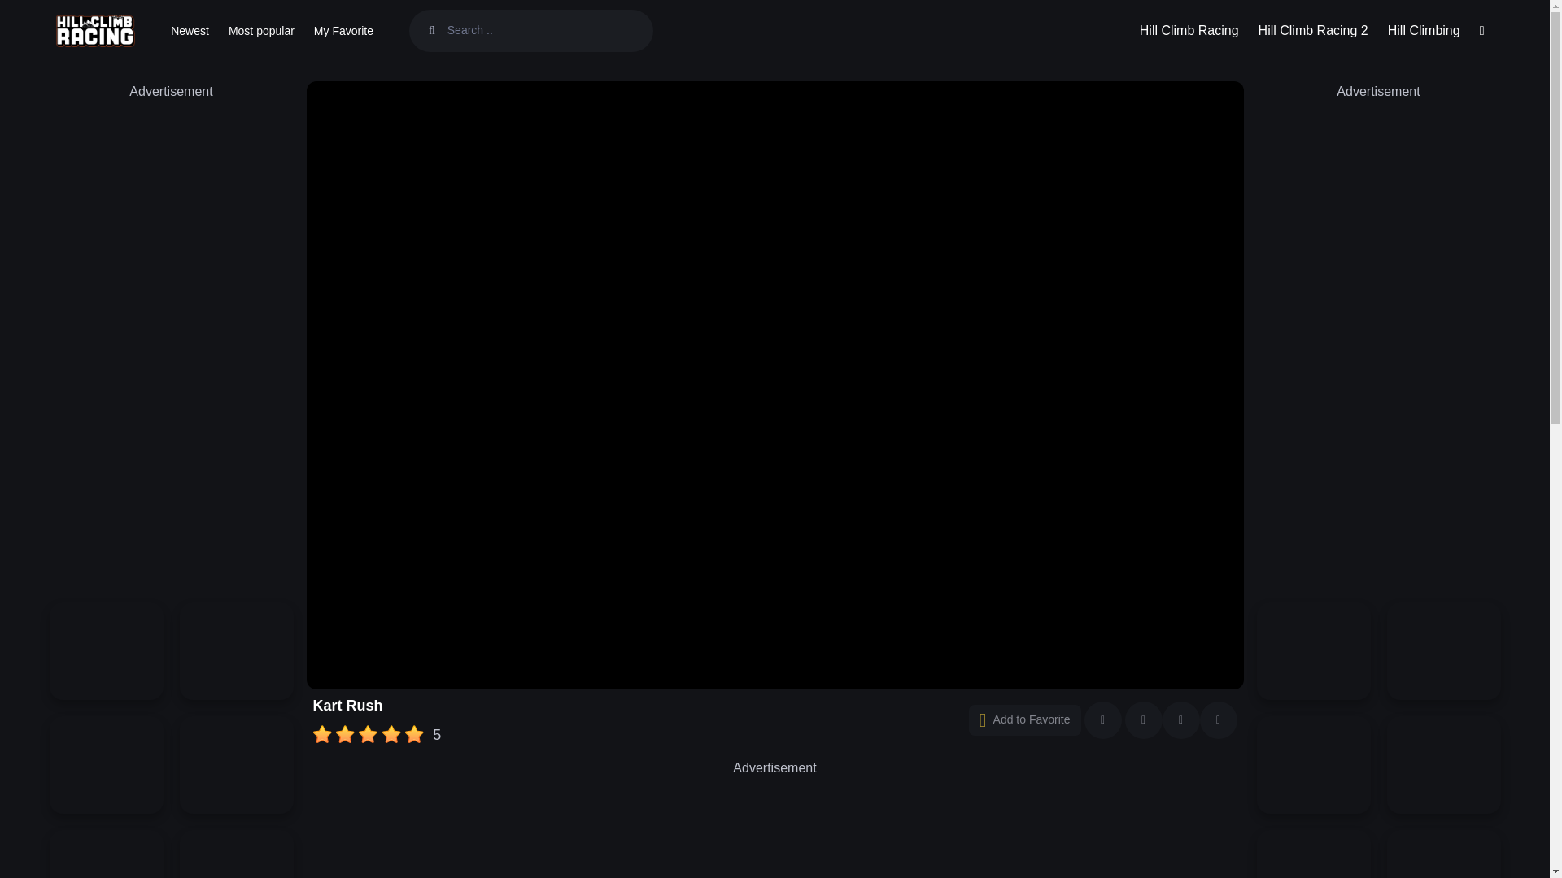  What do you see at coordinates (1024, 720) in the screenshot?
I see `Add to Favorite` at bounding box center [1024, 720].